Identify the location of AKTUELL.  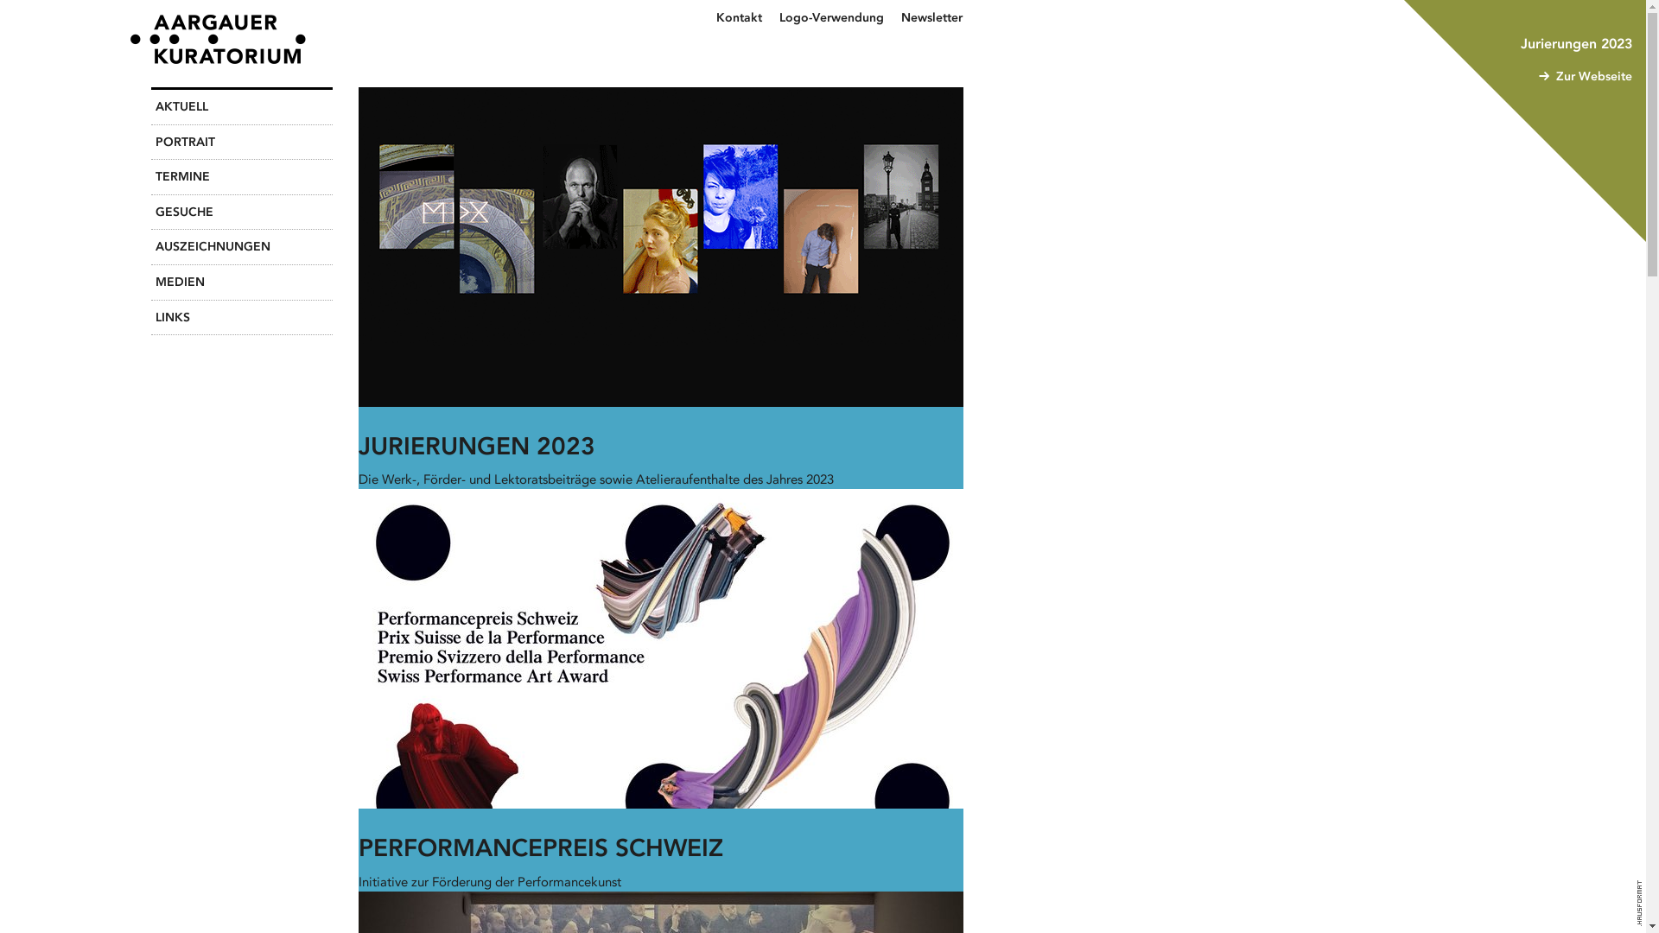
(242, 107).